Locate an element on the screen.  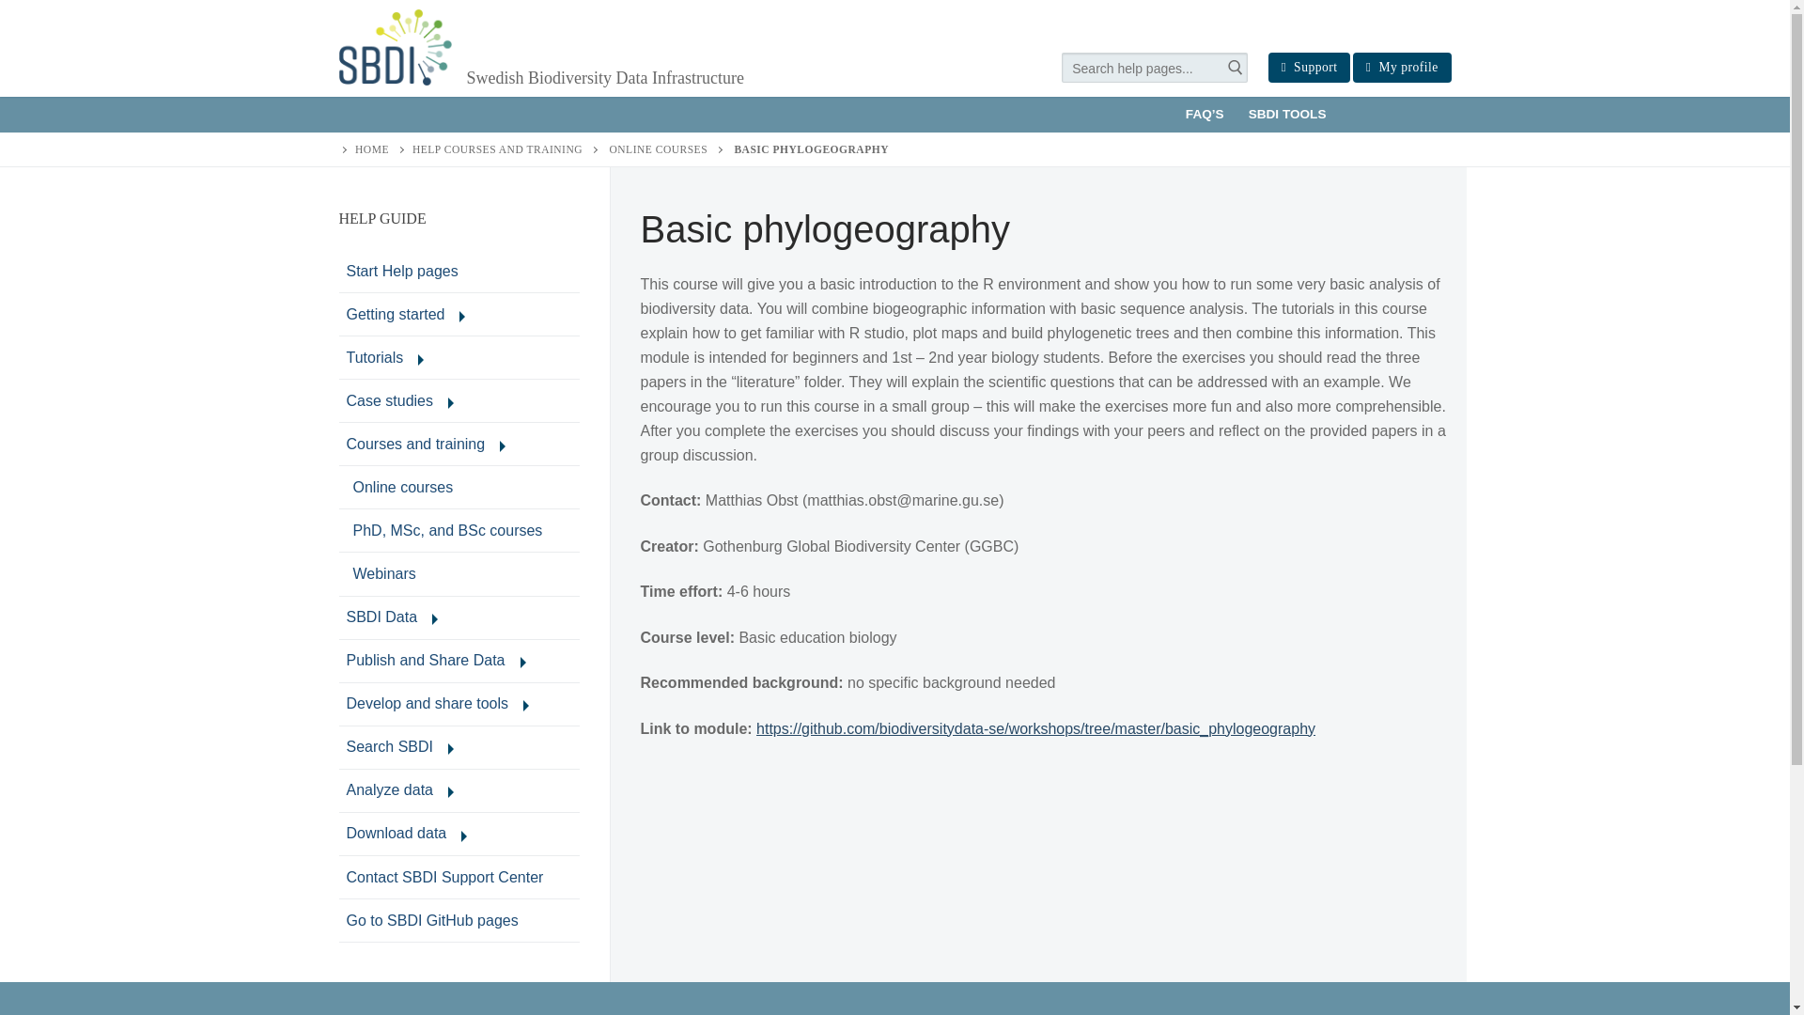
My profile is located at coordinates (1308, 68).